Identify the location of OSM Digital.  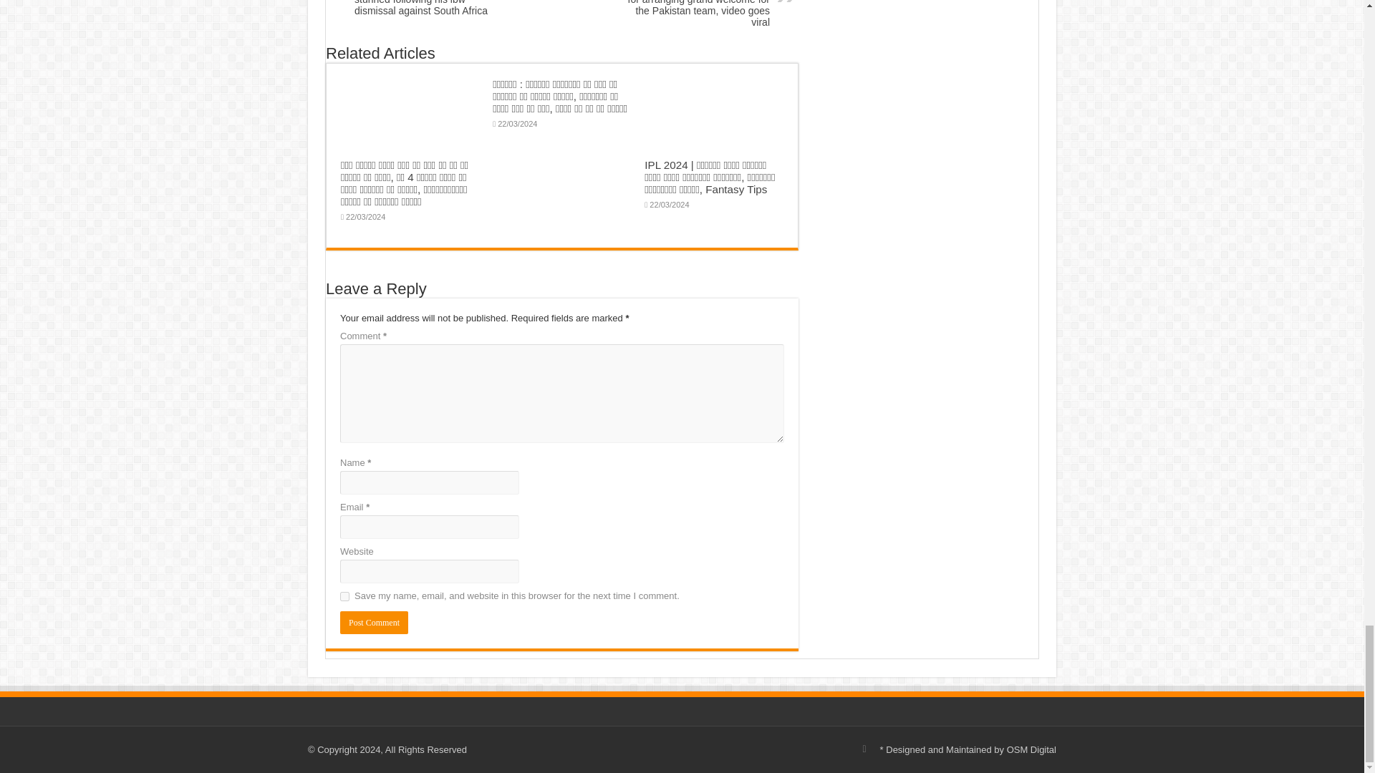
(1031, 750).